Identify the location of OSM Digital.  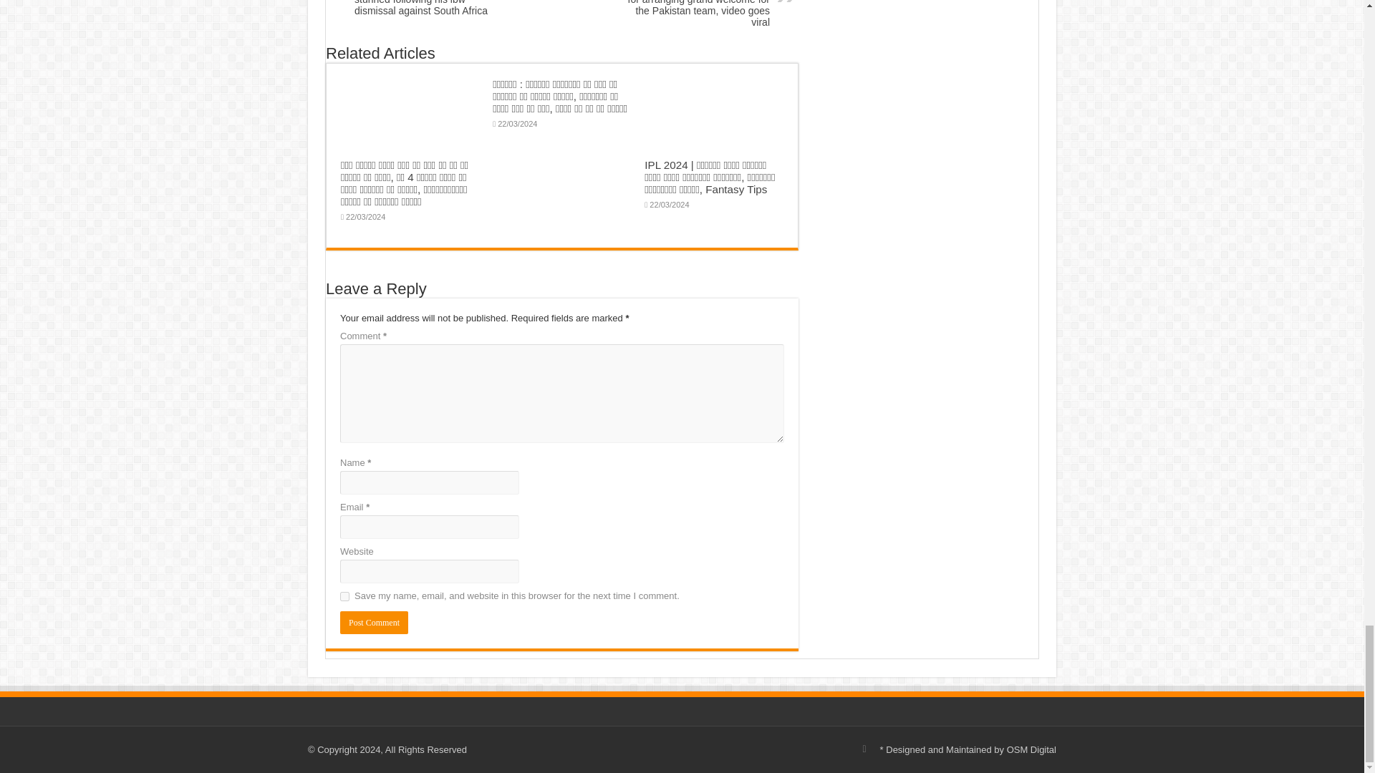
(1031, 750).